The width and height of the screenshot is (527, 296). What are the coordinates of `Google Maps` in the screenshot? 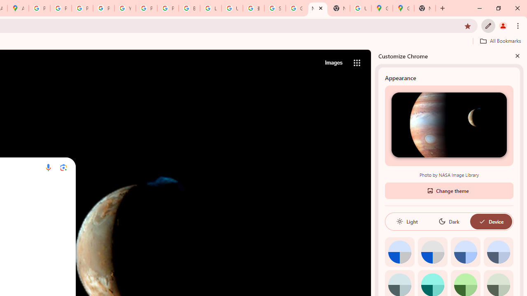 It's located at (382, 8).